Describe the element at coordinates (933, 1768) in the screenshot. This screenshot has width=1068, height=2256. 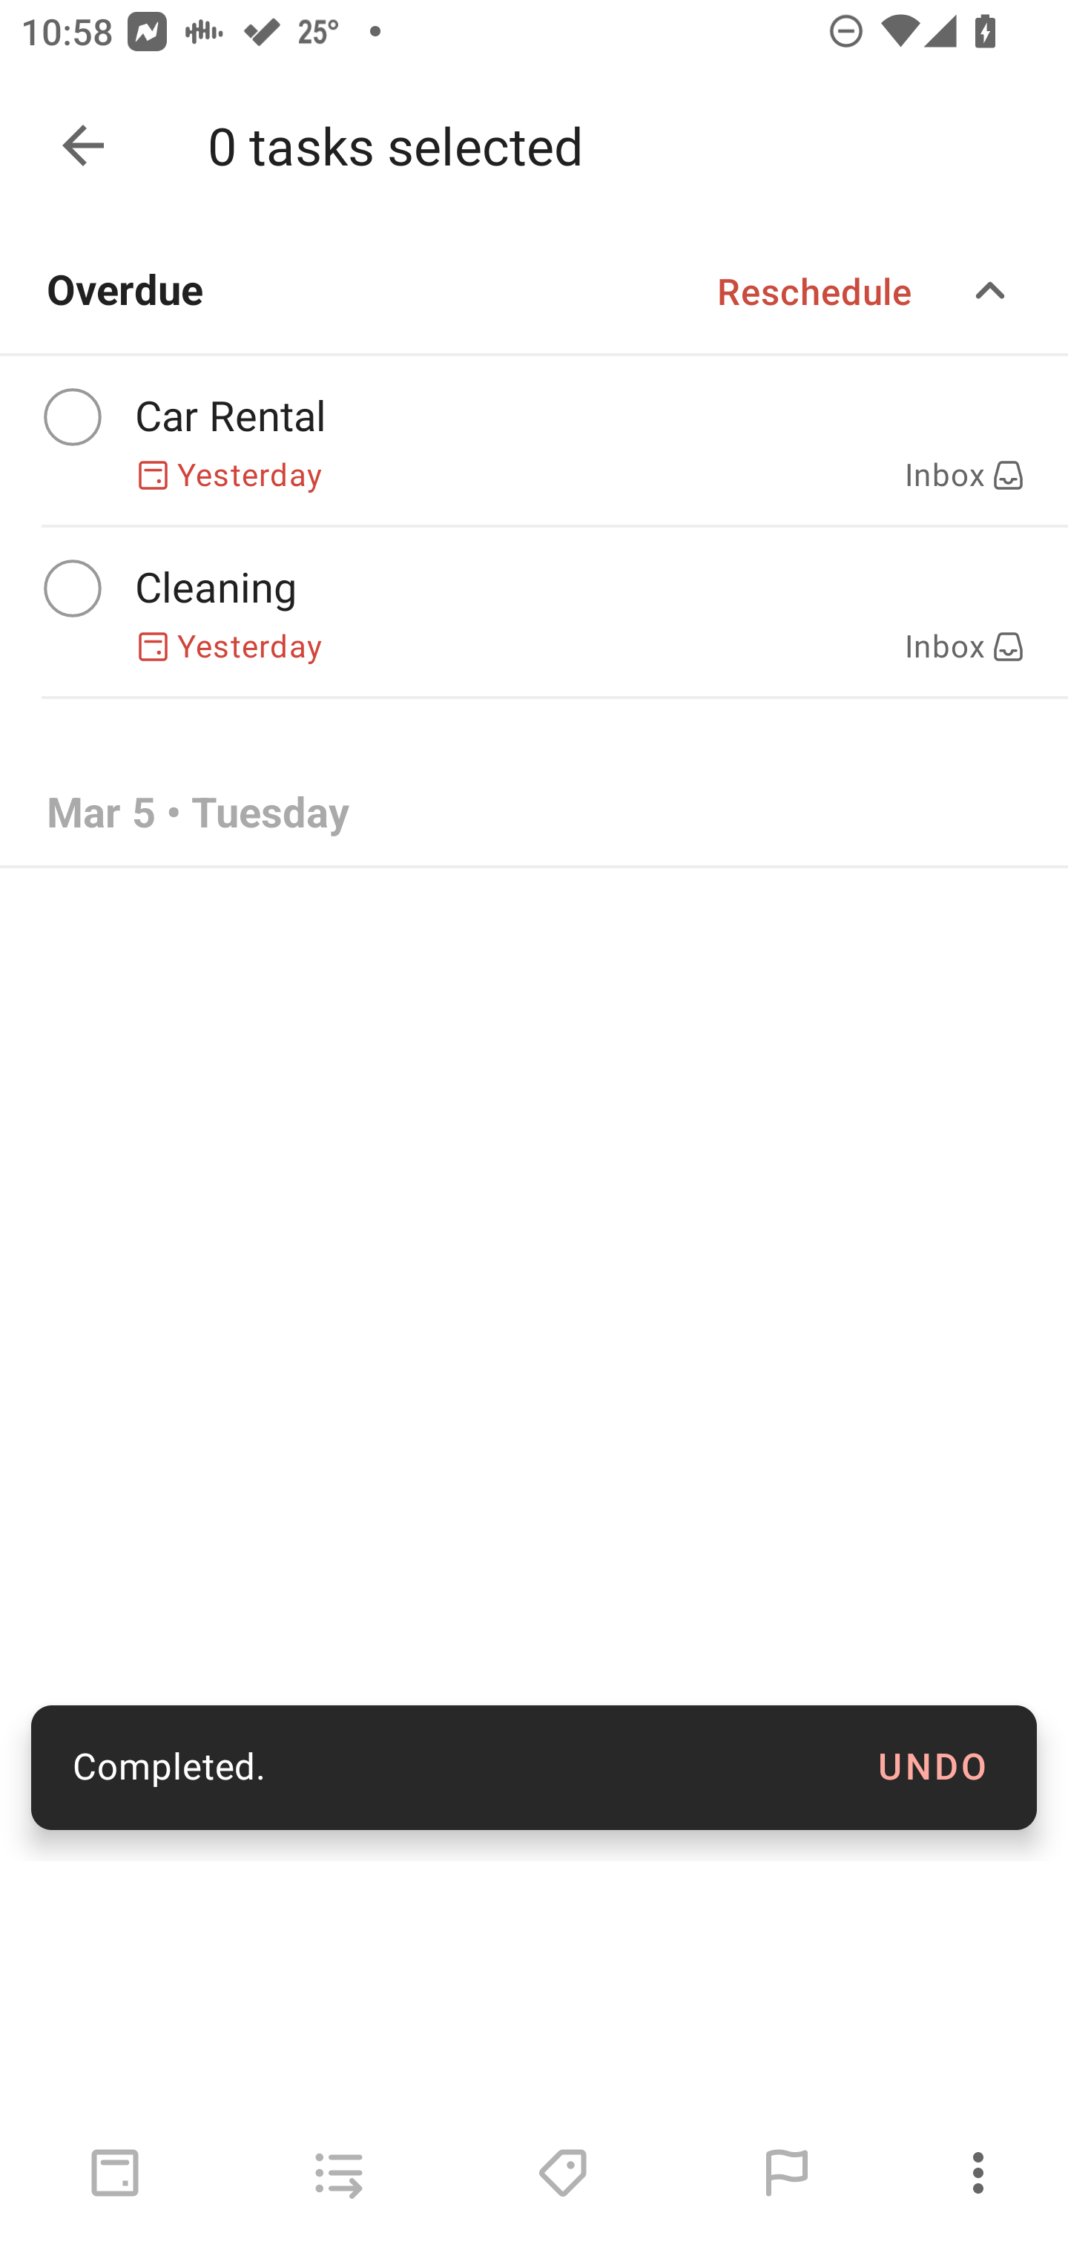
I see `UNDO` at that location.